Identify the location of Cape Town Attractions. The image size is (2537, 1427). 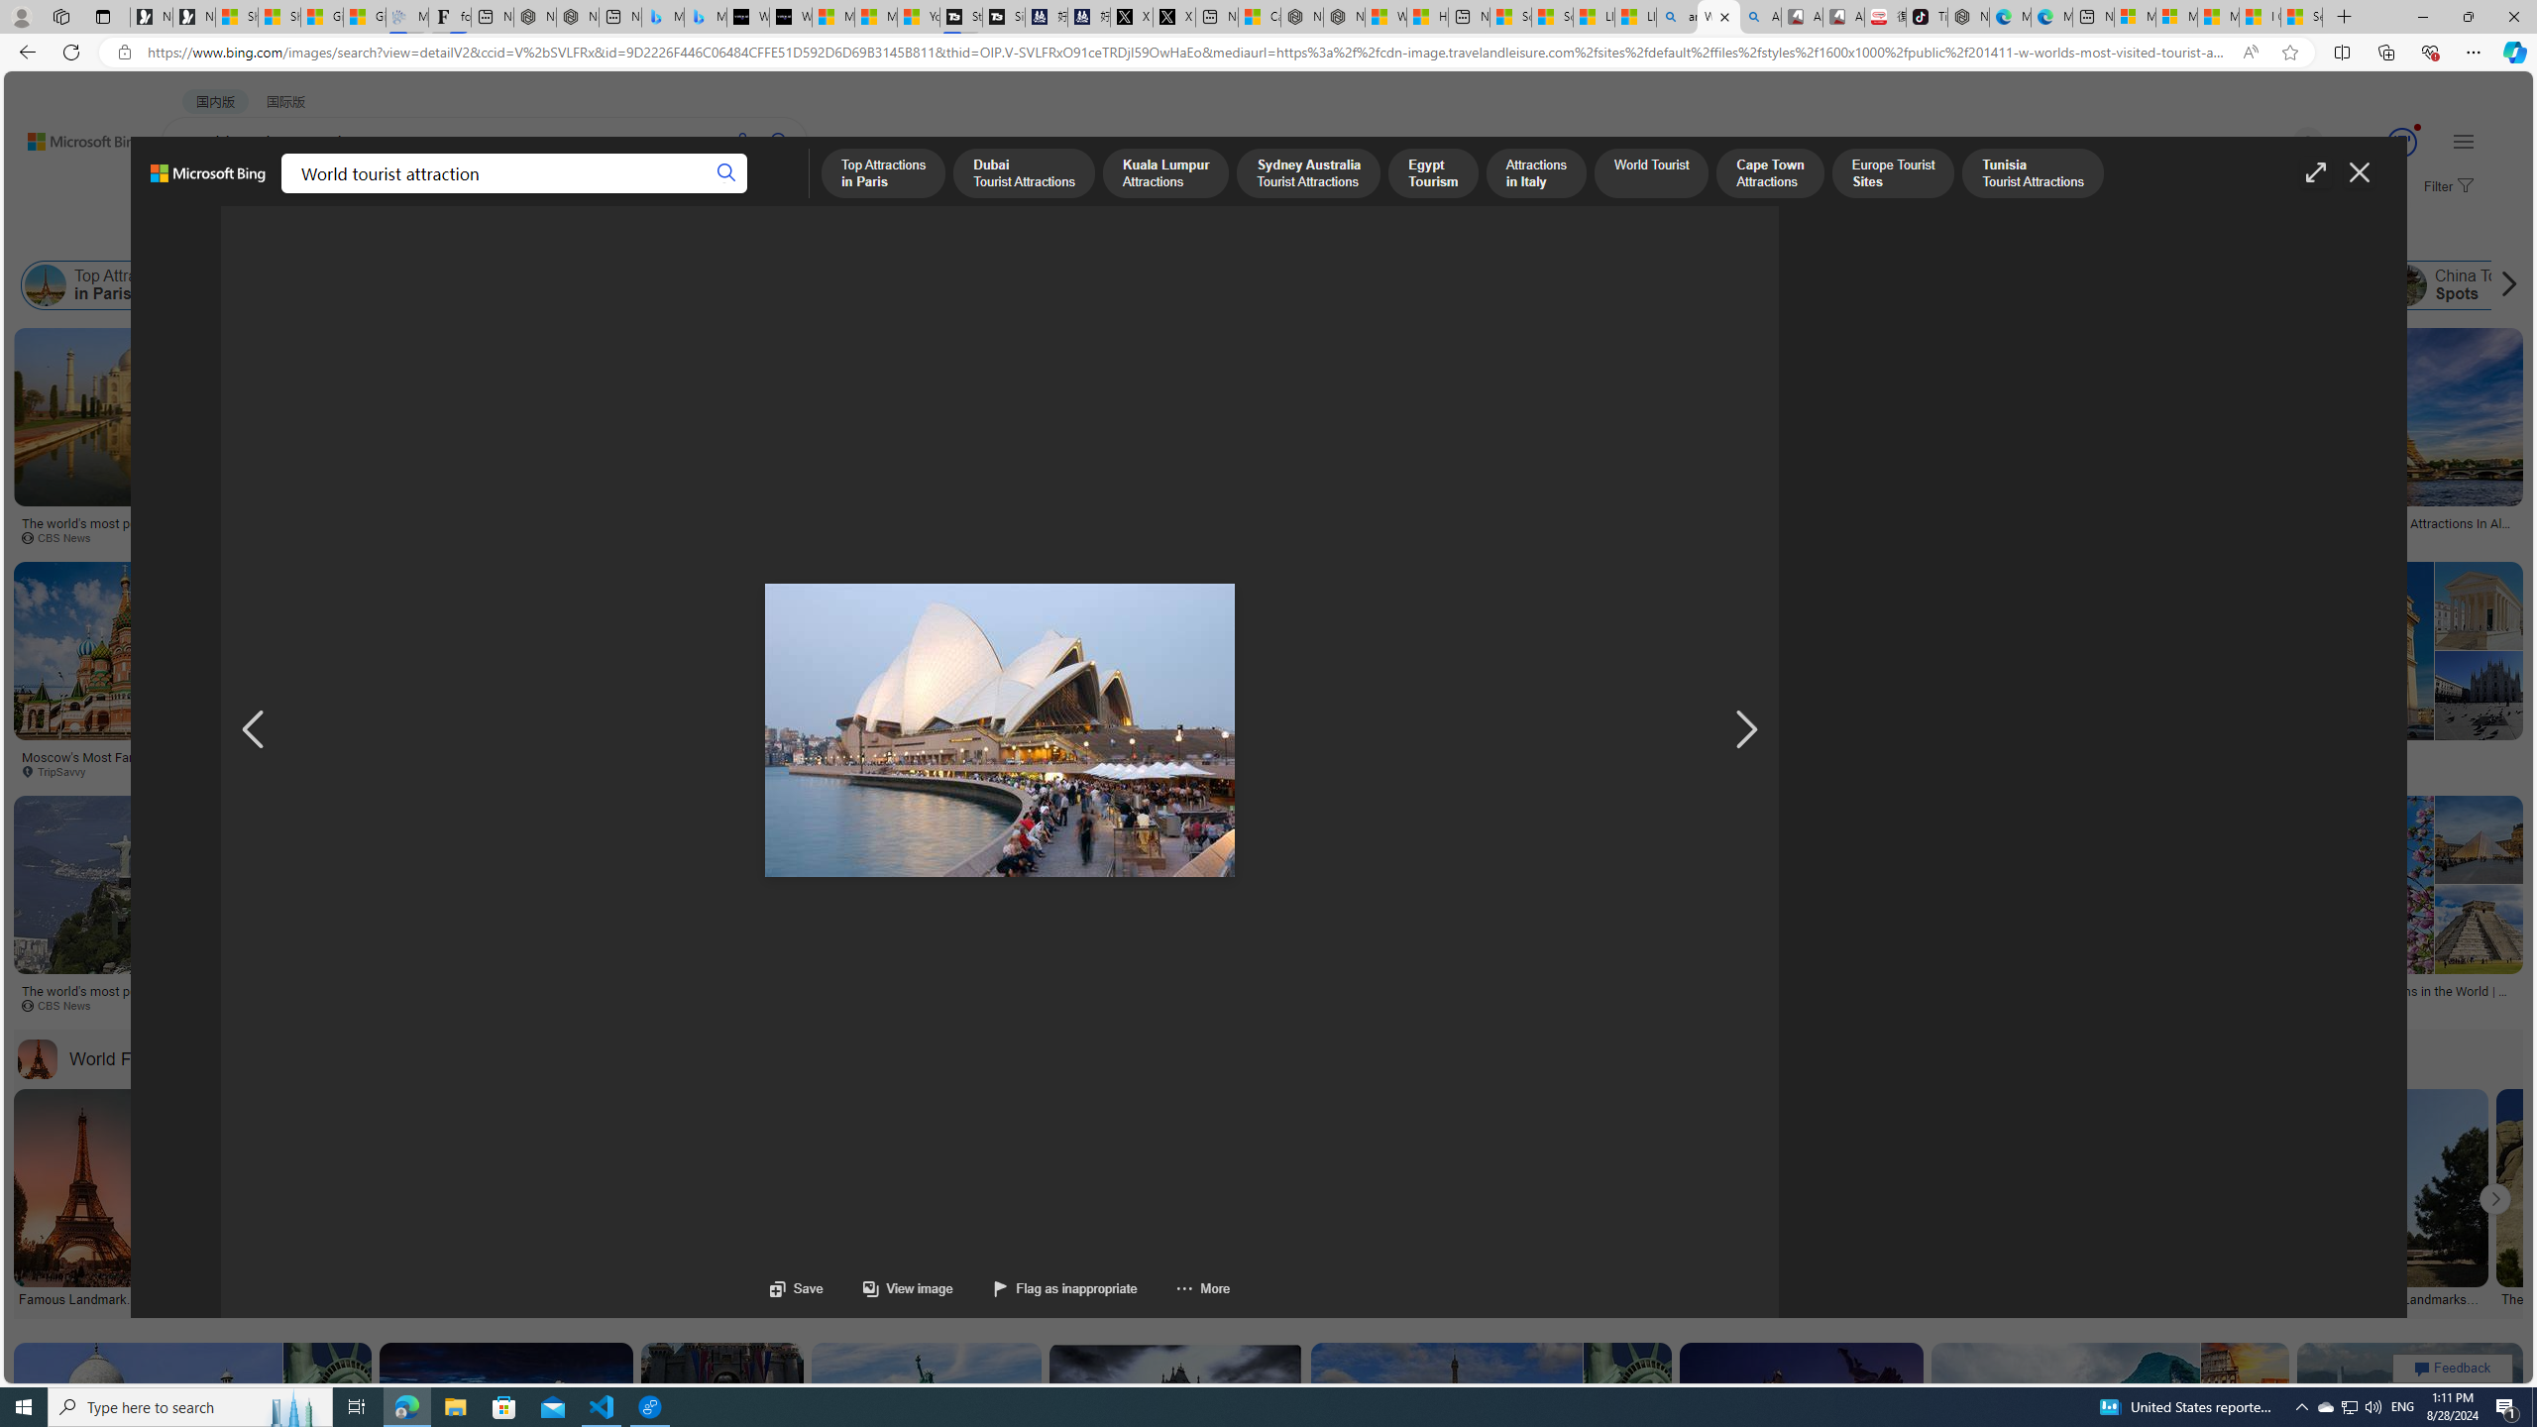
(1362, 285).